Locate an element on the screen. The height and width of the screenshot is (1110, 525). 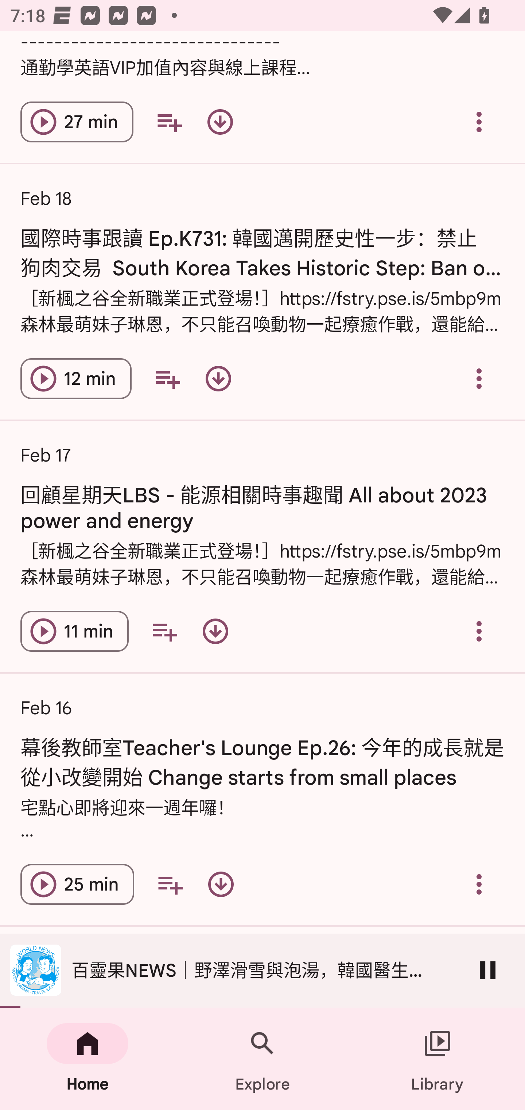
Pause is located at coordinates (488, 970).